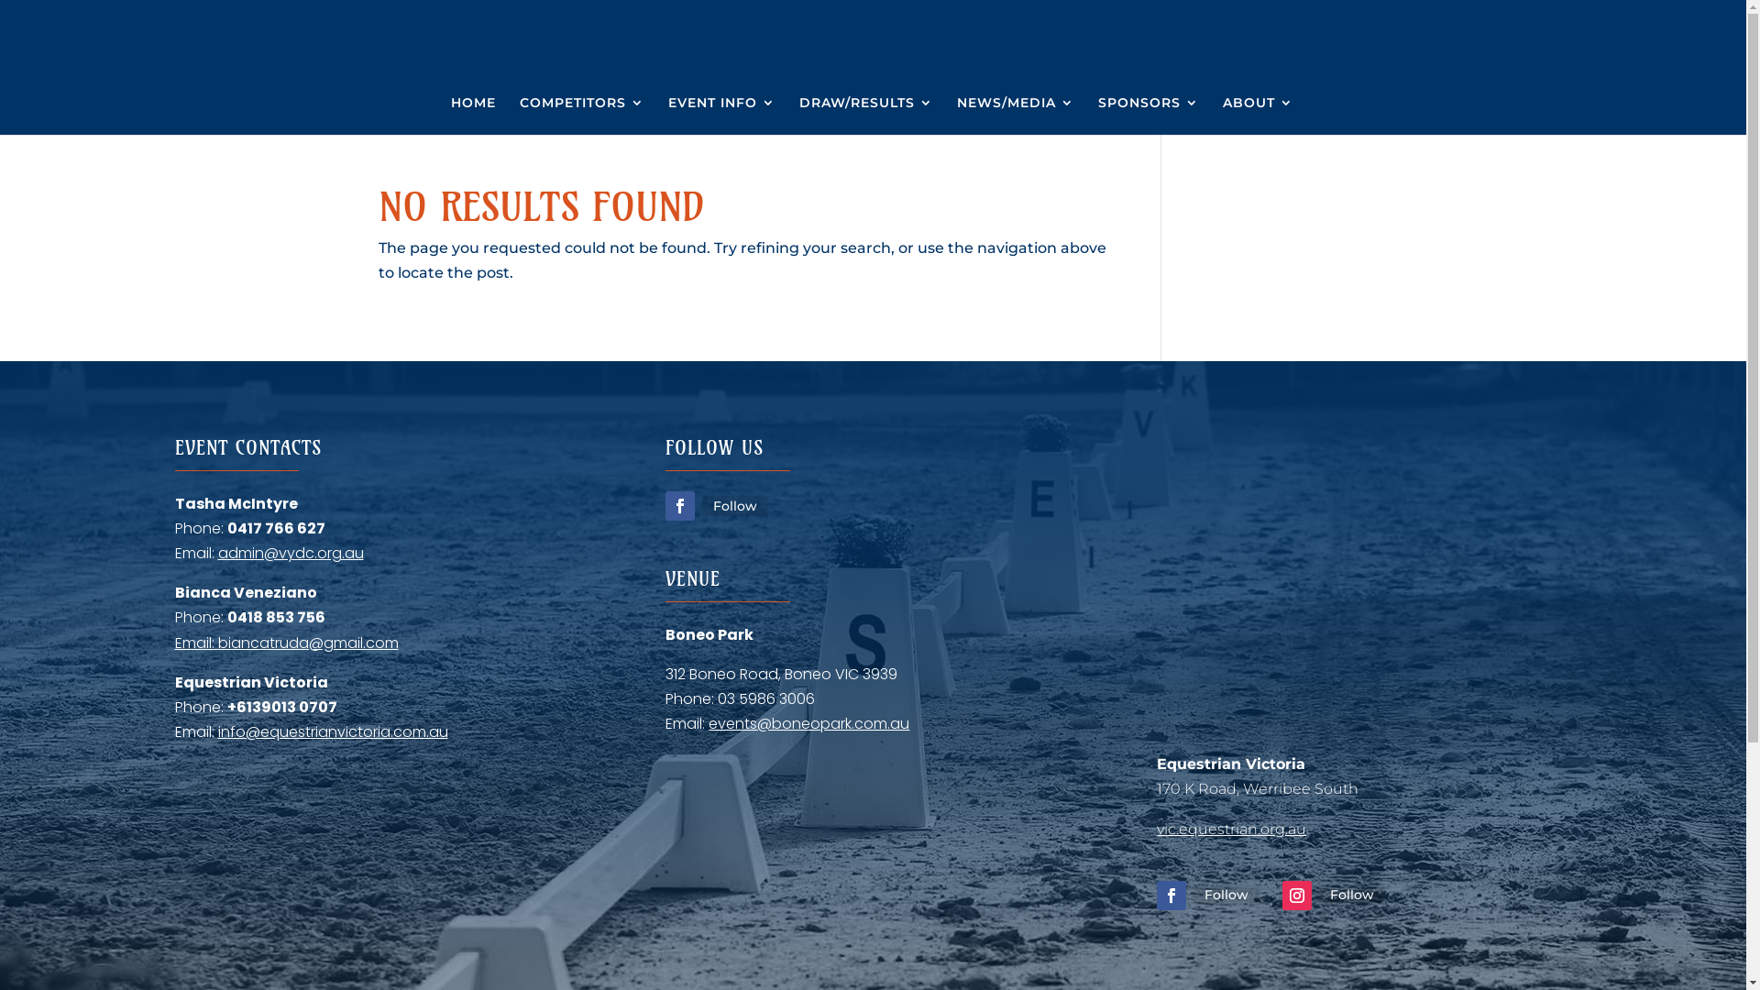 The image size is (1760, 990). I want to click on 03 5986 3006, so click(766, 698).